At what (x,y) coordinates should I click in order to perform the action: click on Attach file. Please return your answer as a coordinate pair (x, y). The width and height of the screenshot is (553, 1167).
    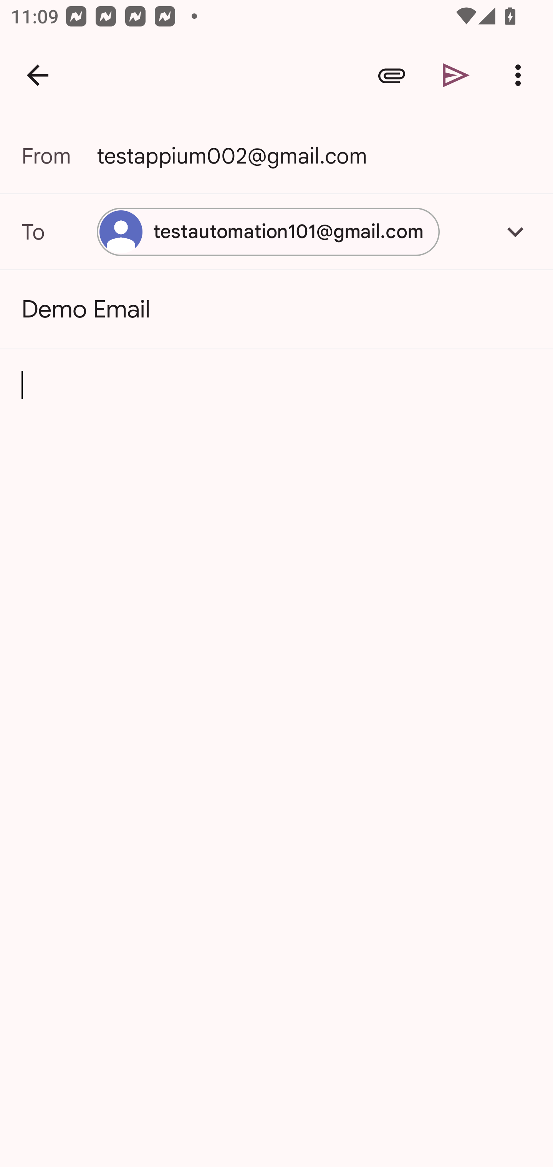
    Looking at the image, I should click on (392, 75).